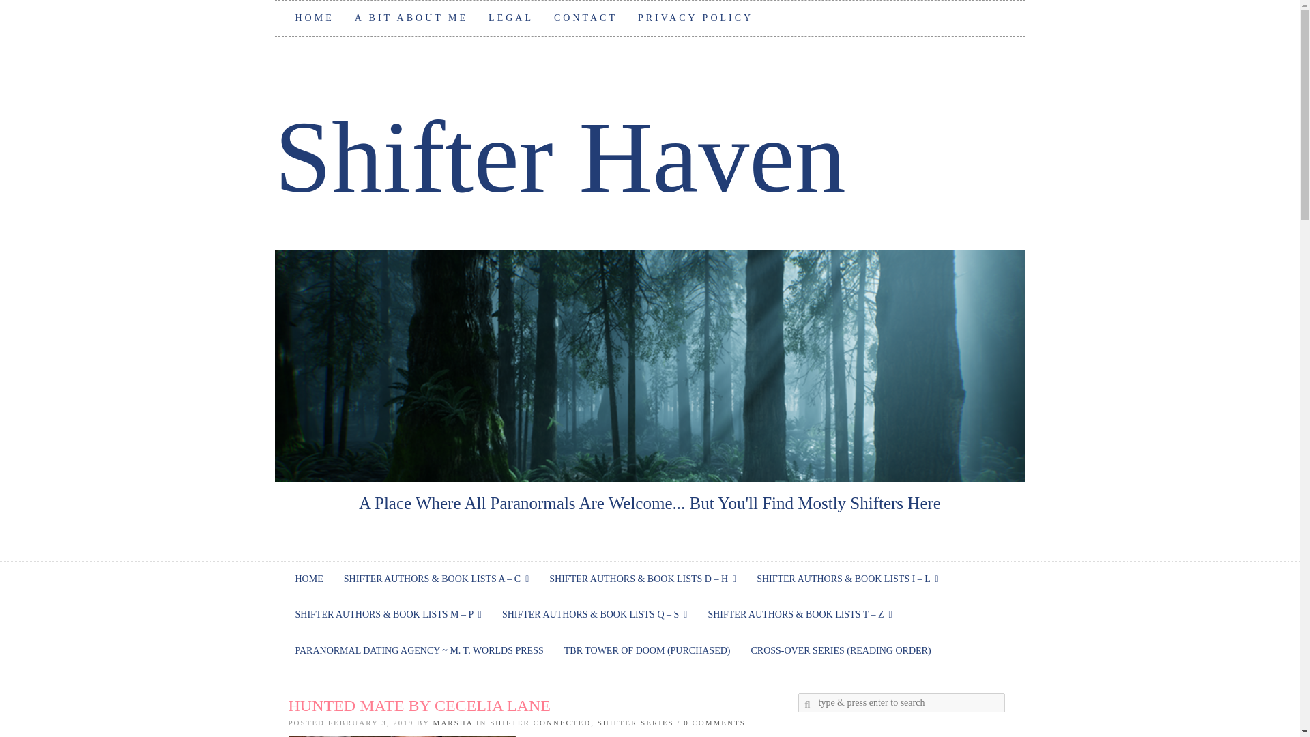 The image size is (1310, 737). What do you see at coordinates (559, 157) in the screenshot?
I see `Shifter Haven` at bounding box center [559, 157].